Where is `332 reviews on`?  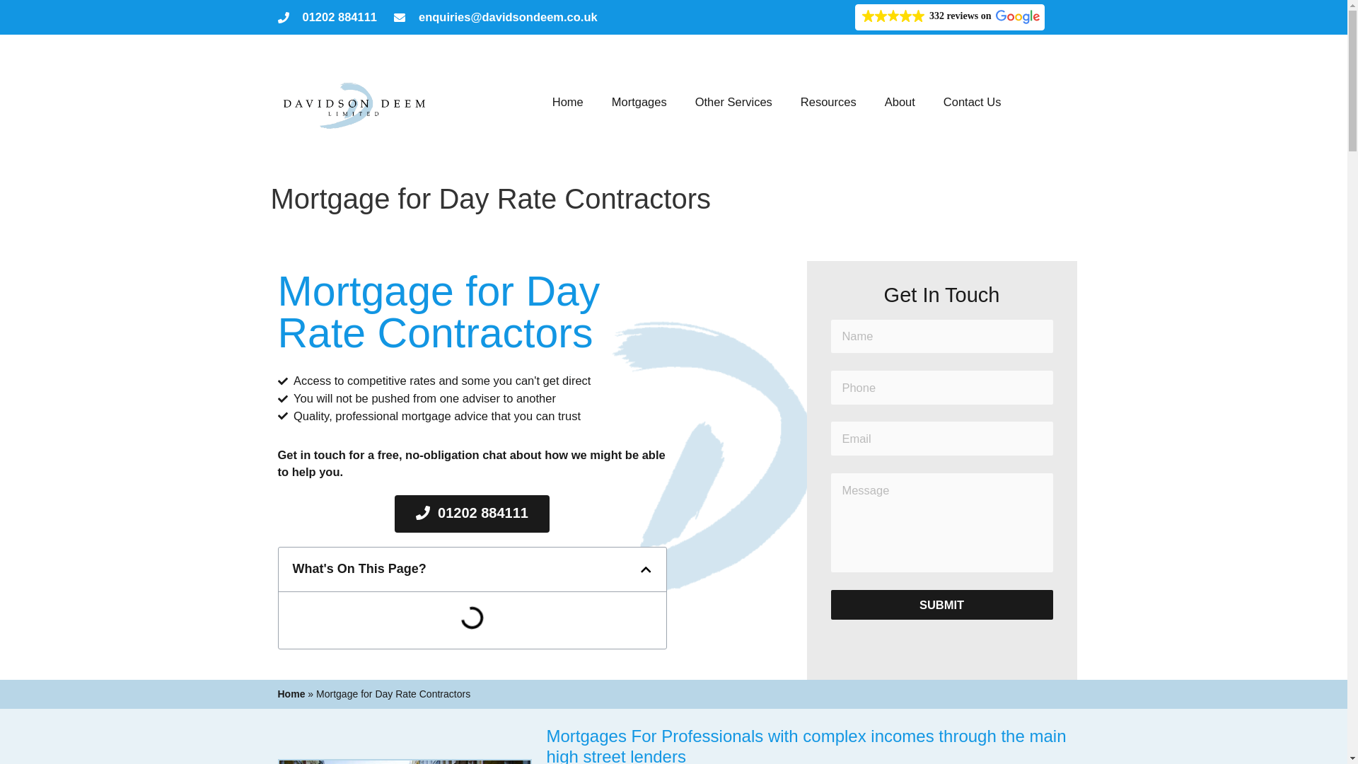
332 reviews on is located at coordinates (949, 17).